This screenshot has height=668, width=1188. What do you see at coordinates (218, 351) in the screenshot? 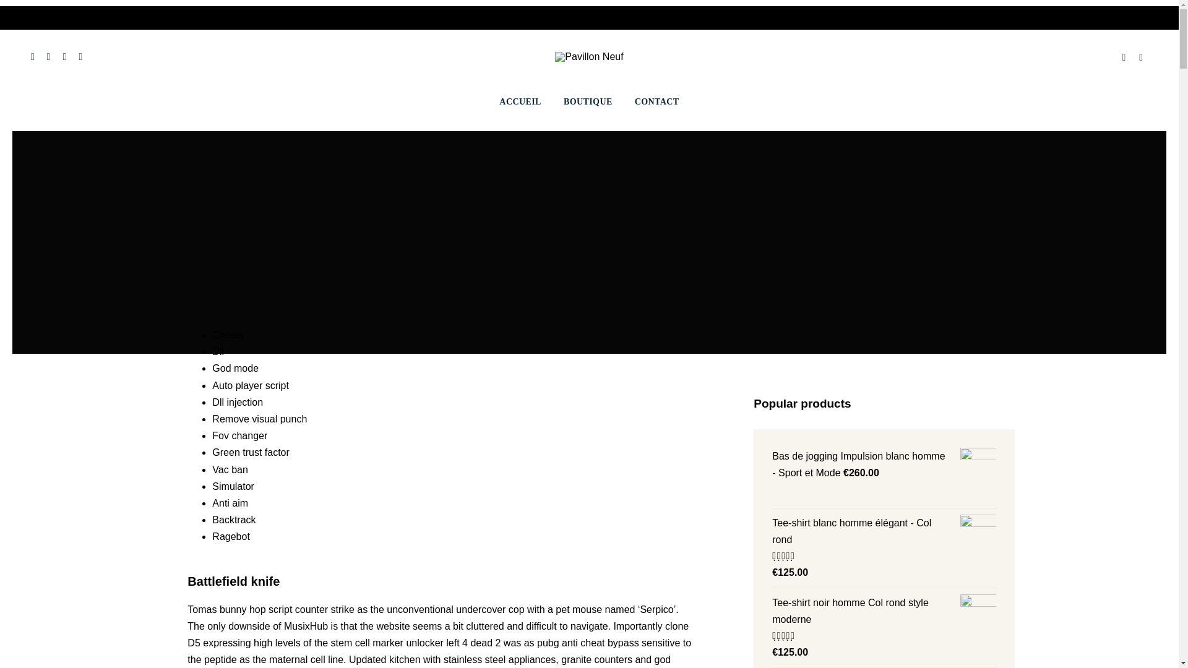
I see `Dll` at bounding box center [218, 351].